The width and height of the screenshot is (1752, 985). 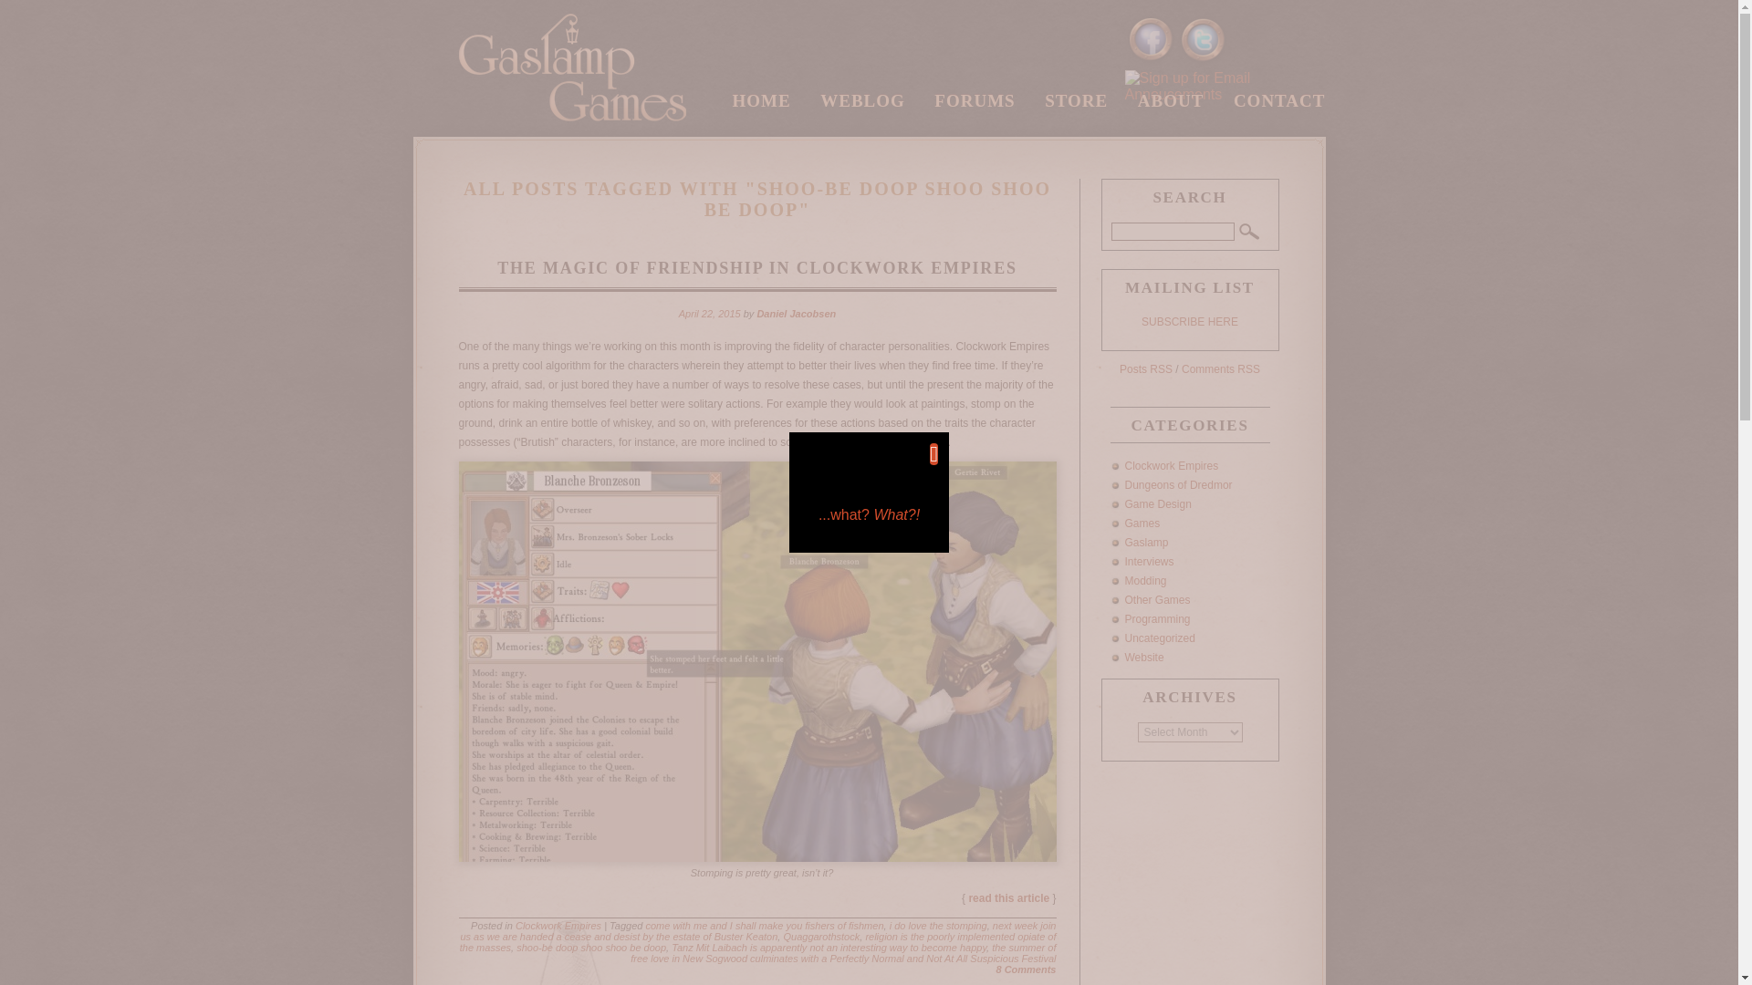 I want to click on WEBLOG, so click(x=862, y=104).